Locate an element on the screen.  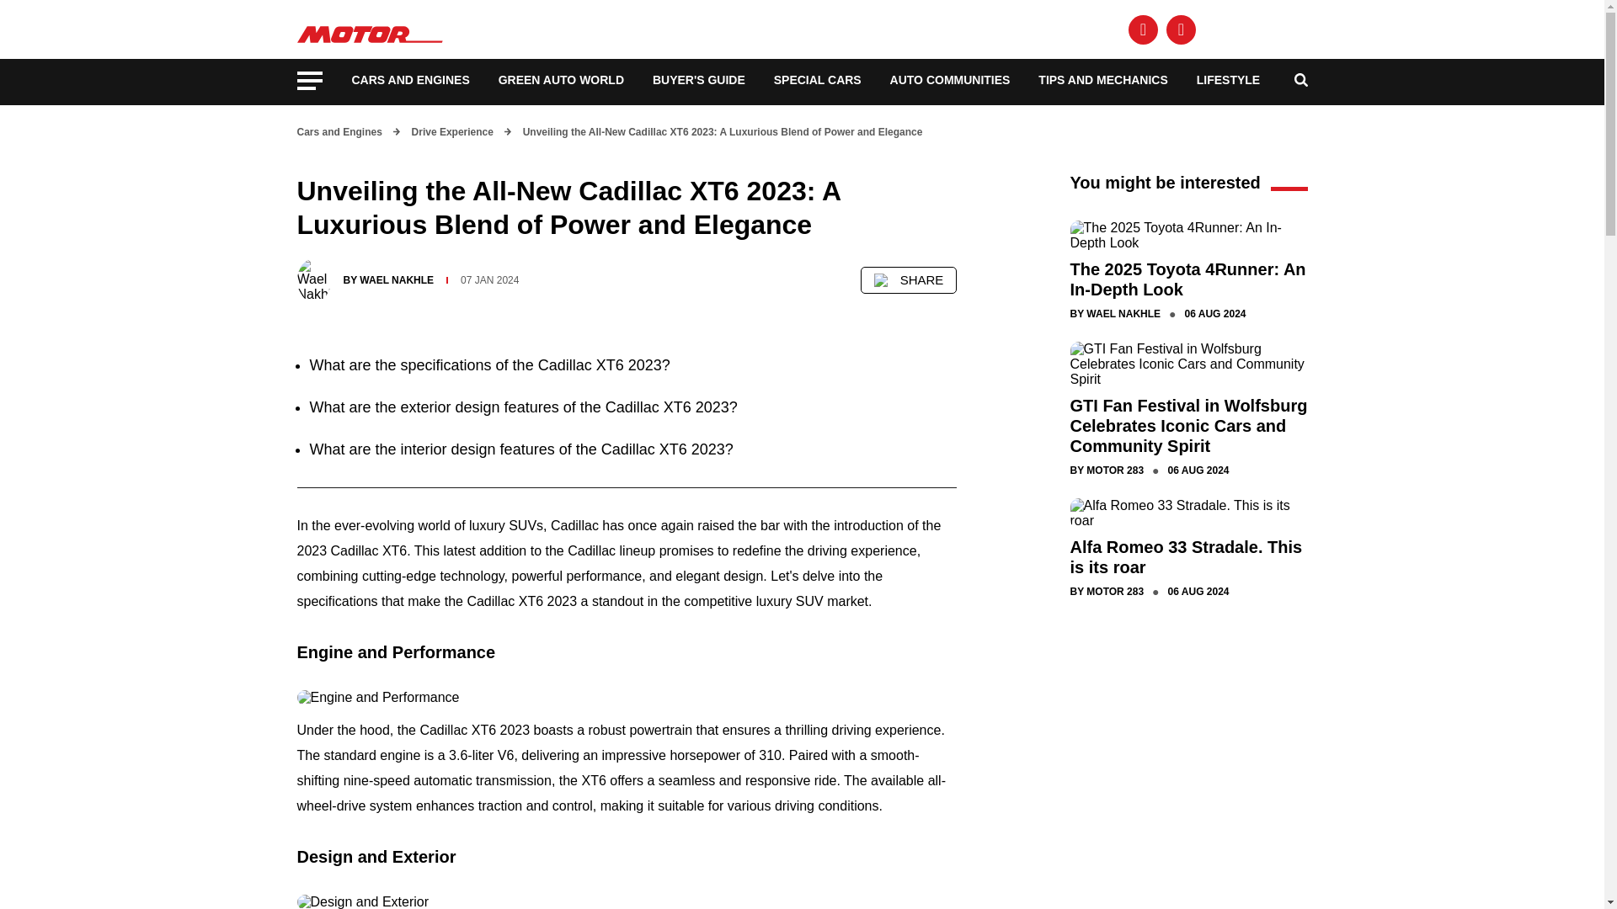
SPECIAL CARS is located at coordinates (818, 79).